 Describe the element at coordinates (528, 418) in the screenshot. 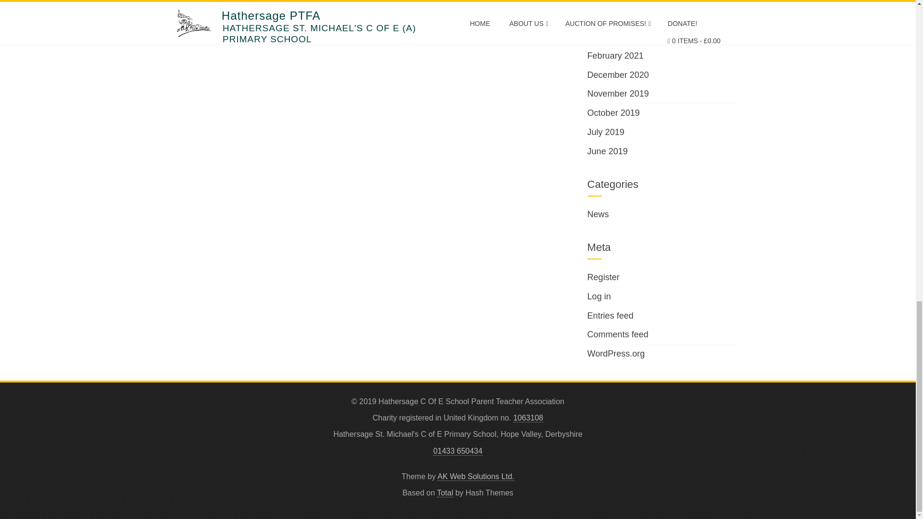

I see `1063108` at that location.